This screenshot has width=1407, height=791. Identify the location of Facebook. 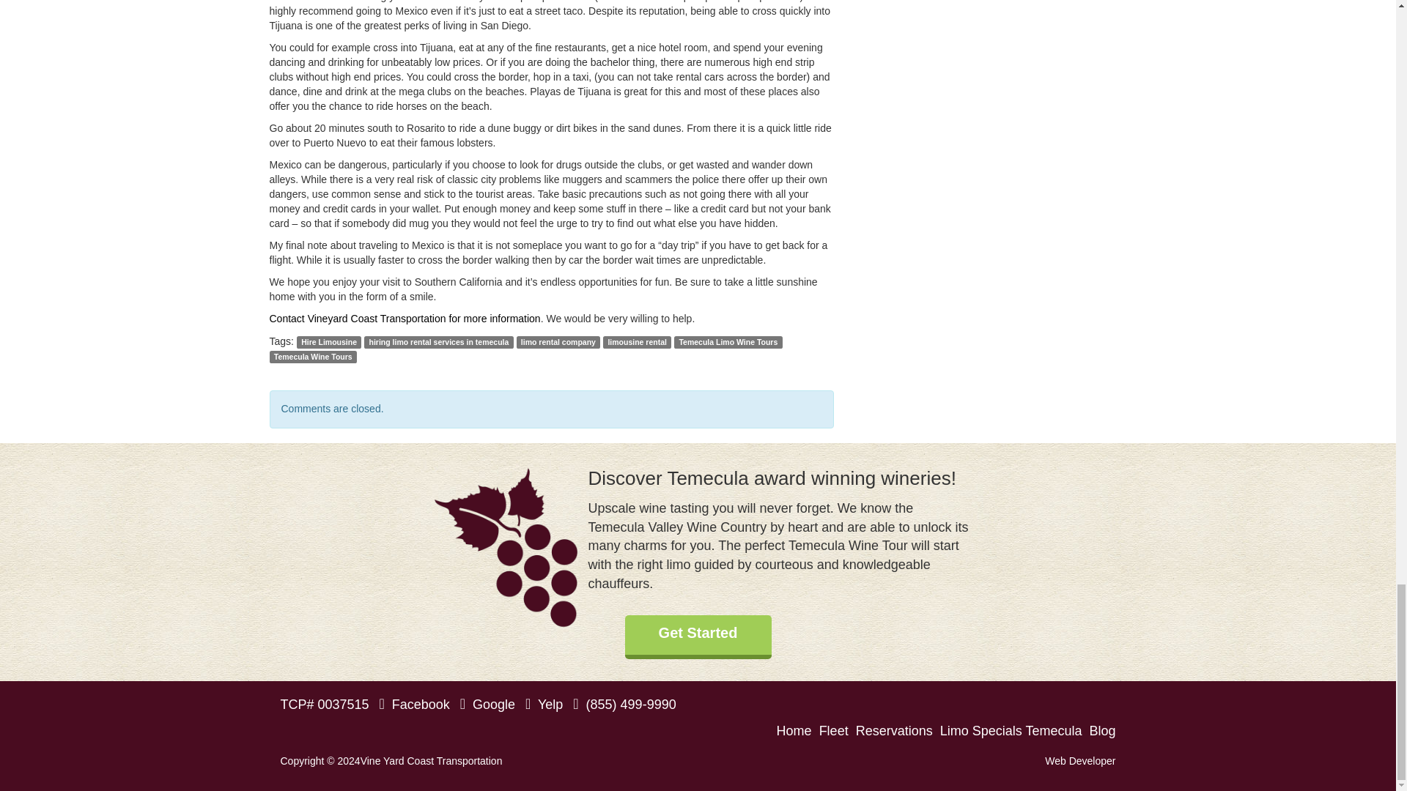
(413, 705).